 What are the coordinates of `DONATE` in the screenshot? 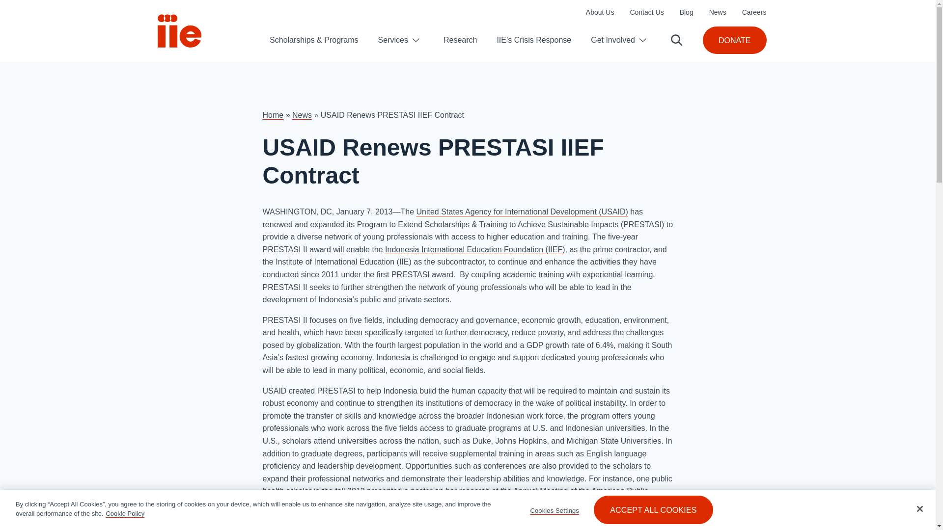 It's located at (734, 40).